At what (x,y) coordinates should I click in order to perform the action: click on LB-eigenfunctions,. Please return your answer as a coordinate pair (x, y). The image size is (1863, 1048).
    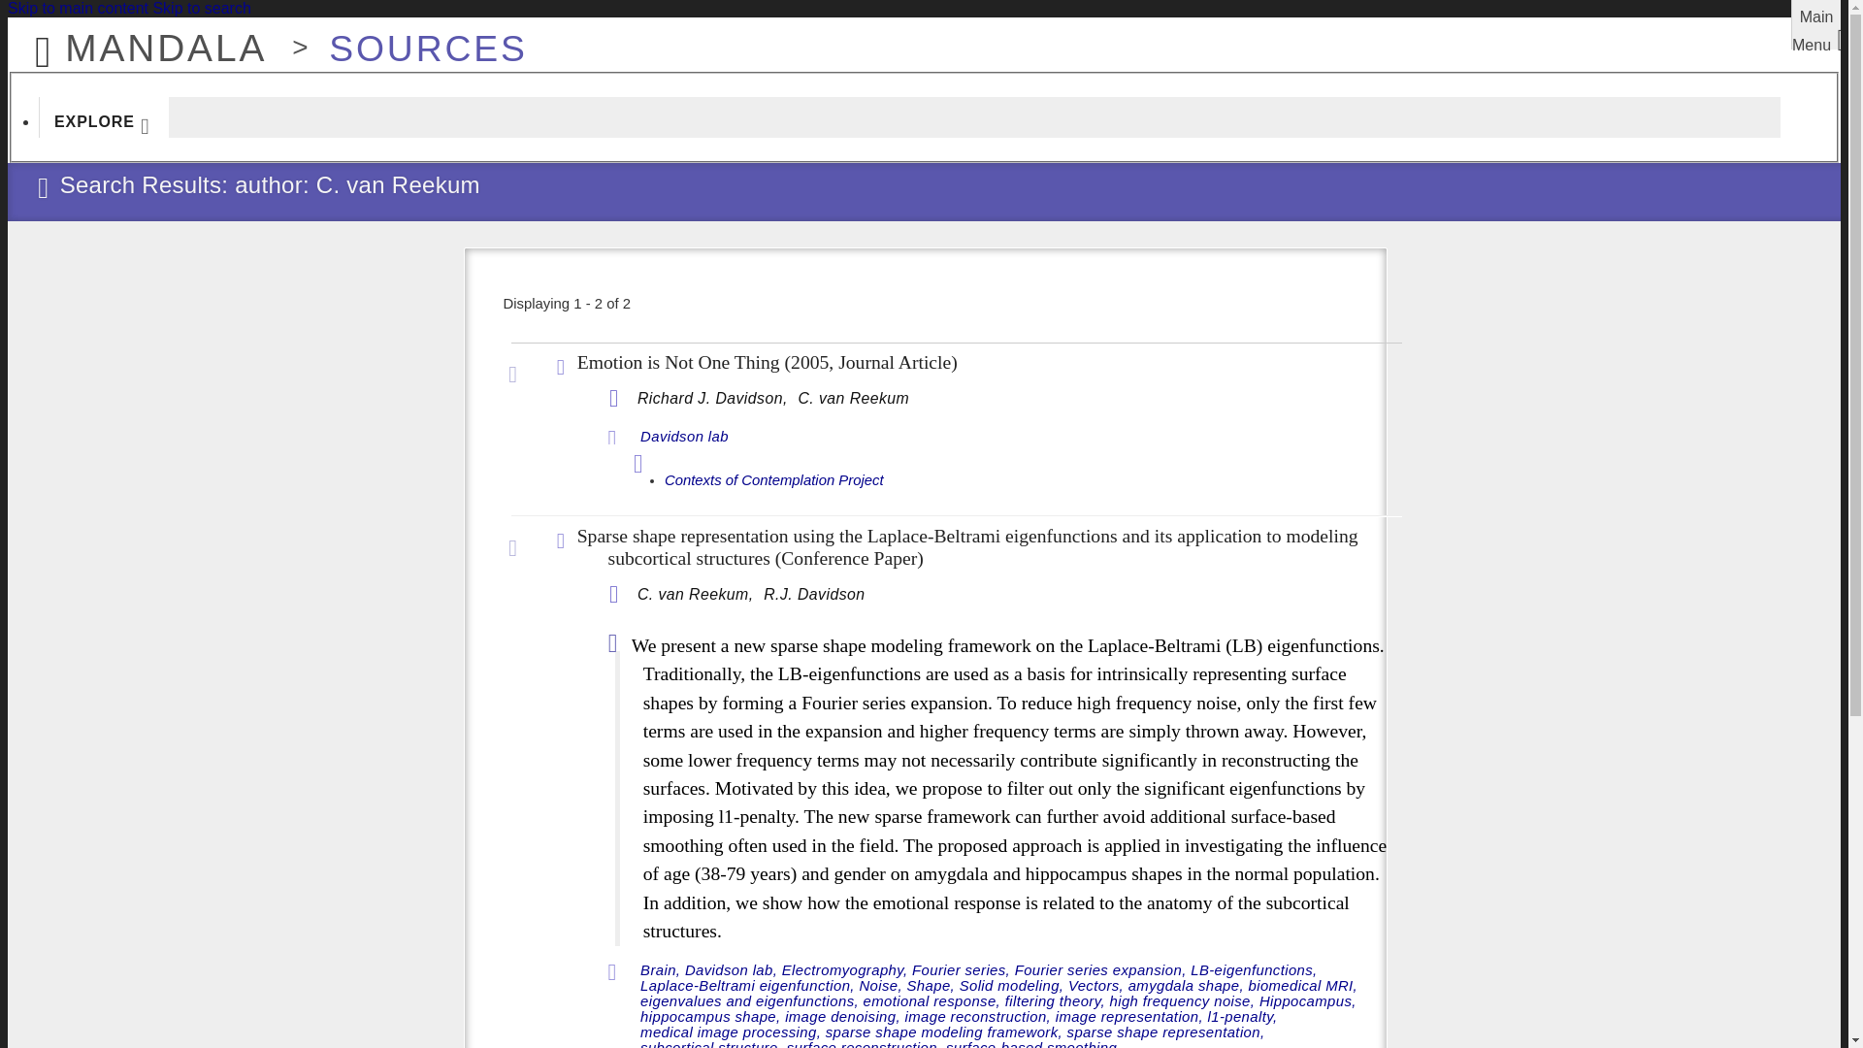
    Looking at the image, I should click on (1254, 970).